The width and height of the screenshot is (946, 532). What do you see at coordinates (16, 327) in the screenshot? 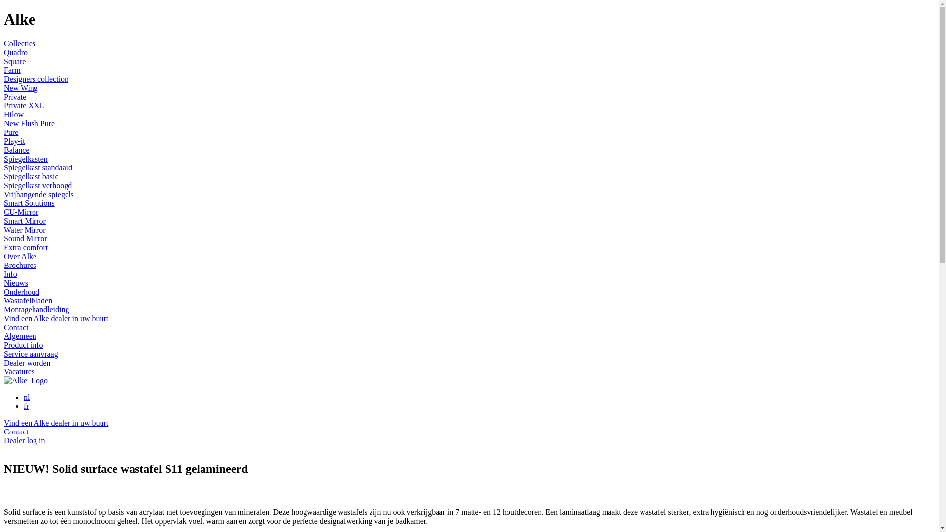
I see `Contact` at bounding box center [16, 327].